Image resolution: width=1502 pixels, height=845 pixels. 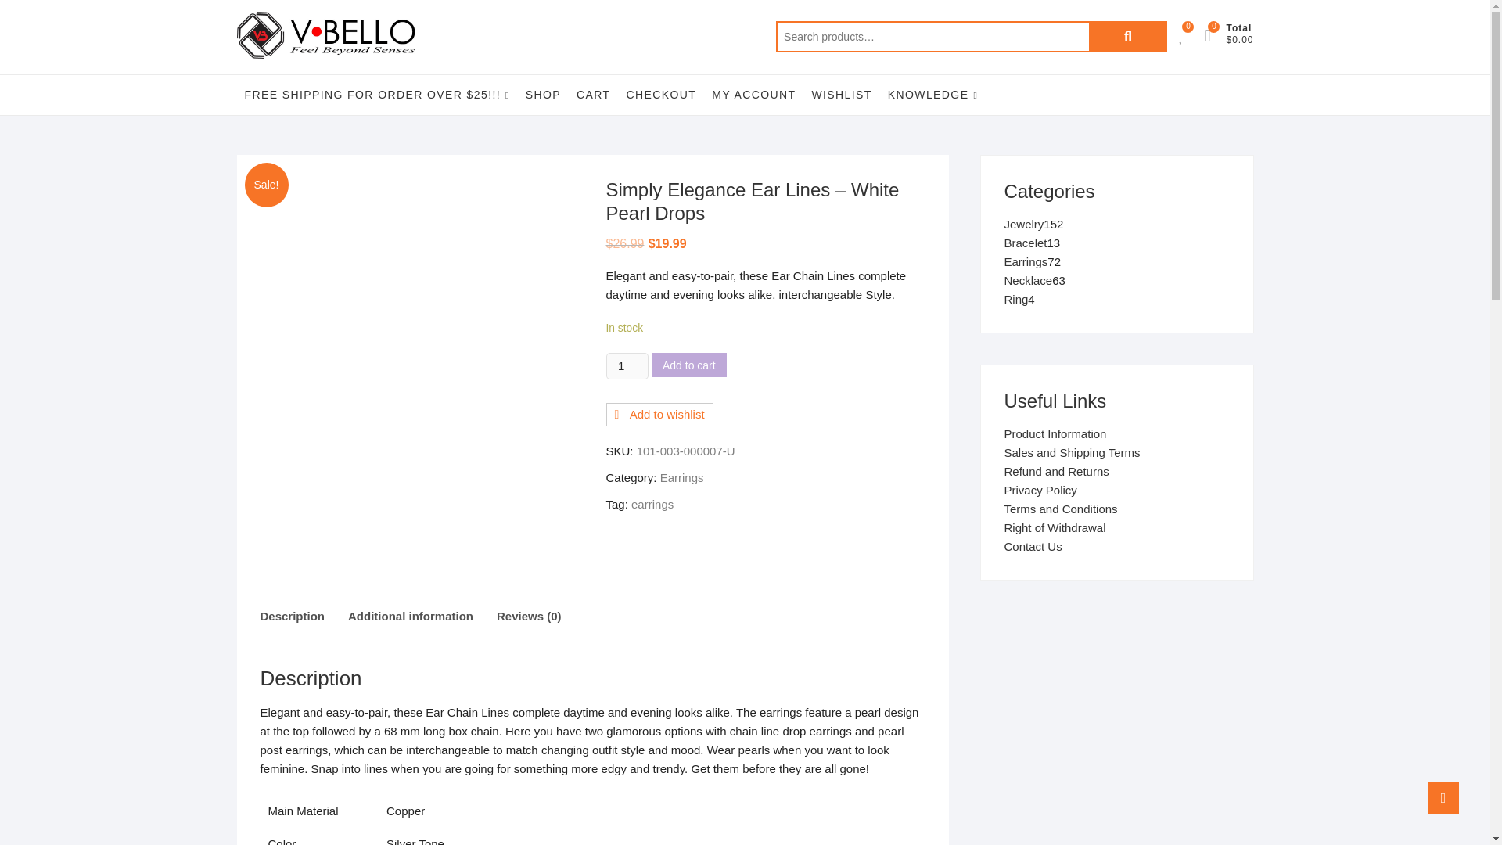 I want to click on Earrings, so click(x=682, y=477).